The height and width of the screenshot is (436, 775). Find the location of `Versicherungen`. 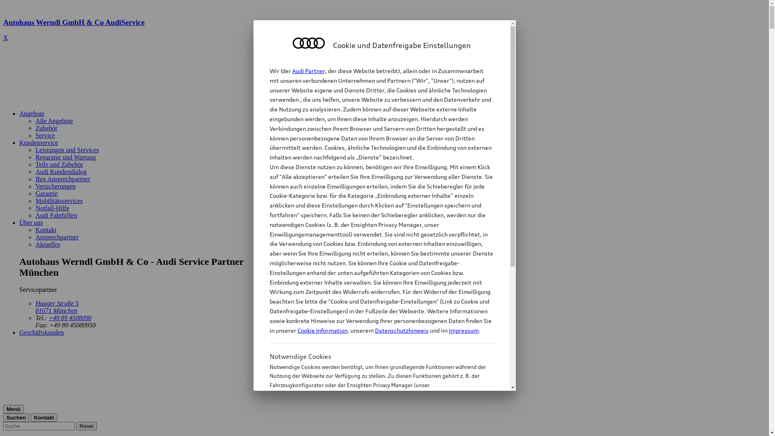

Versicherungen is located at coordinates (56, 187).